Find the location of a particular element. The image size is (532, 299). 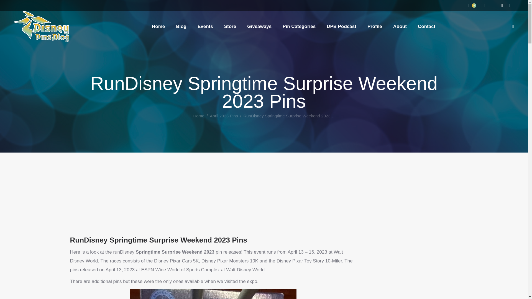

 0 is located at coordinates (472, 6).